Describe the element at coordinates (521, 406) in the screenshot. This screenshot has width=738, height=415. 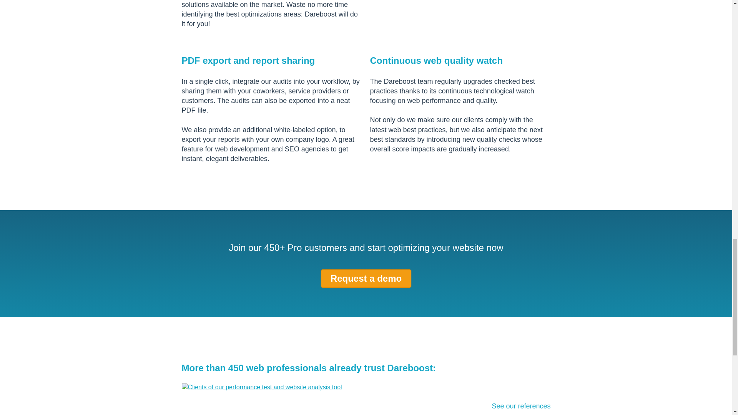
I see `See our references` at that location.